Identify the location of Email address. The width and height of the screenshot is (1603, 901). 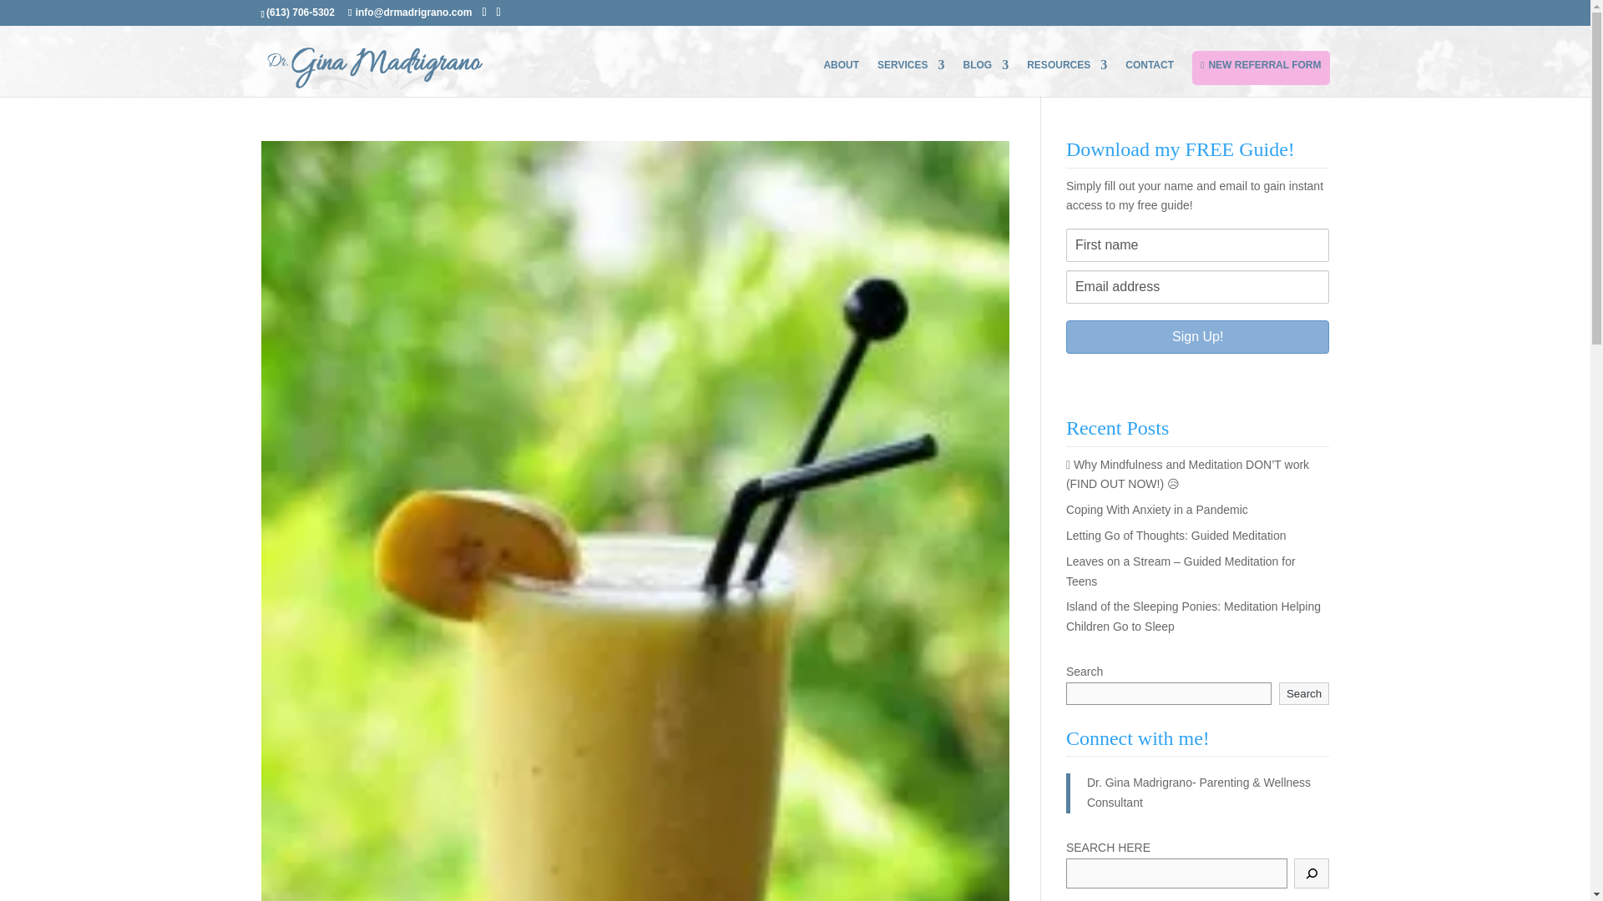
(1197, 287).